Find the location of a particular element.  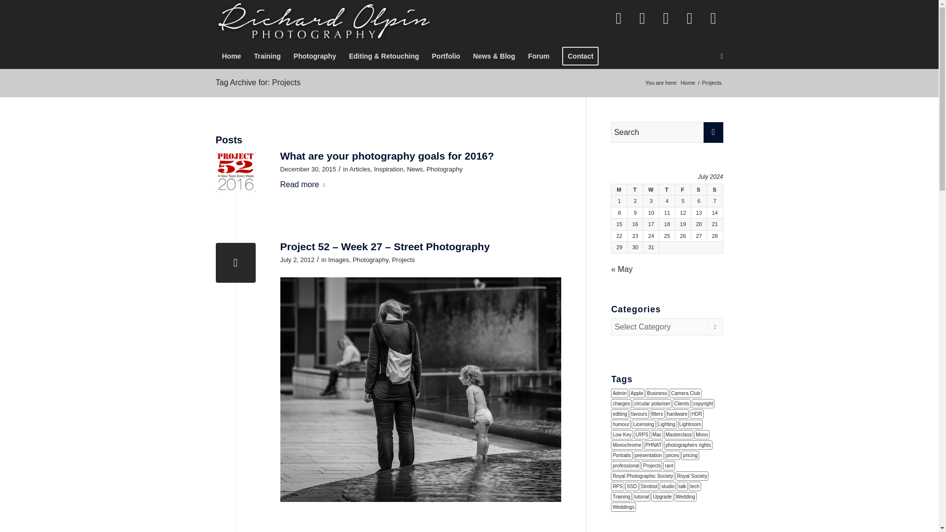

Forum is located at coordinates (539, 56).